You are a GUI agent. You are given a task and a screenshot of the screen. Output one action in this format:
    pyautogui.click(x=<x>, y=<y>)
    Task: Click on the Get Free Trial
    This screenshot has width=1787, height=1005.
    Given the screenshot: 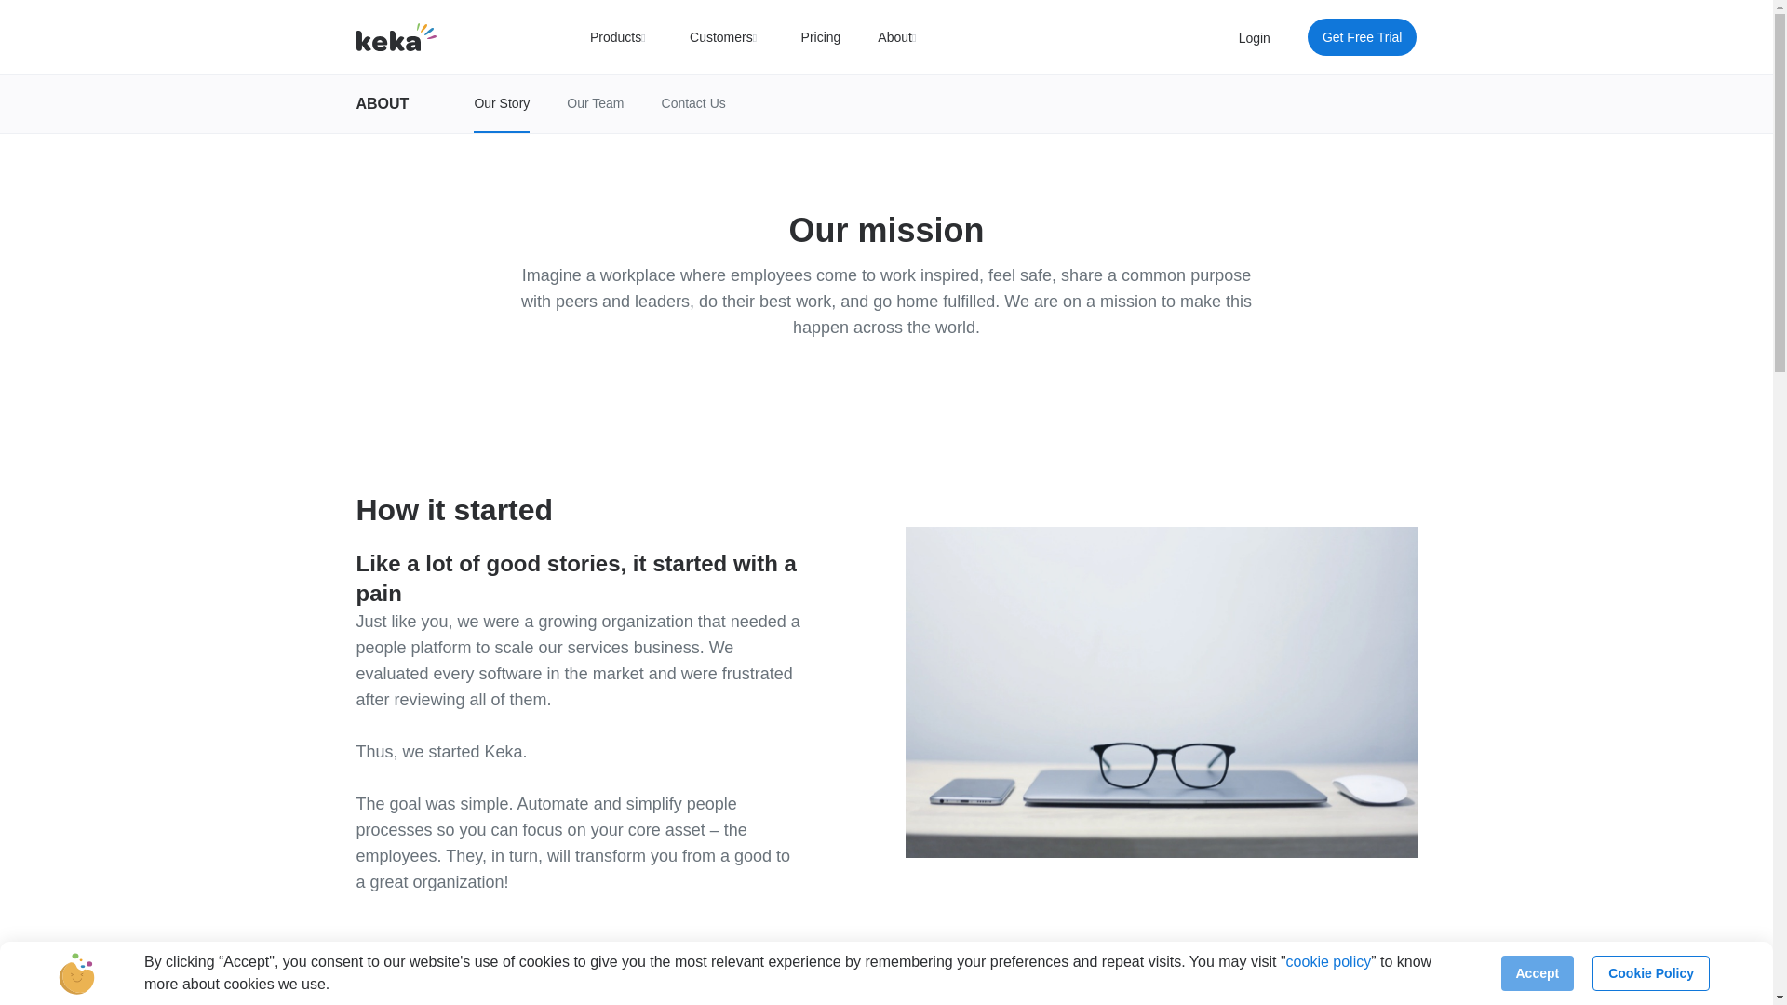 What is the action you would take?
    pyautogui.click(x=1363, y=37)
    